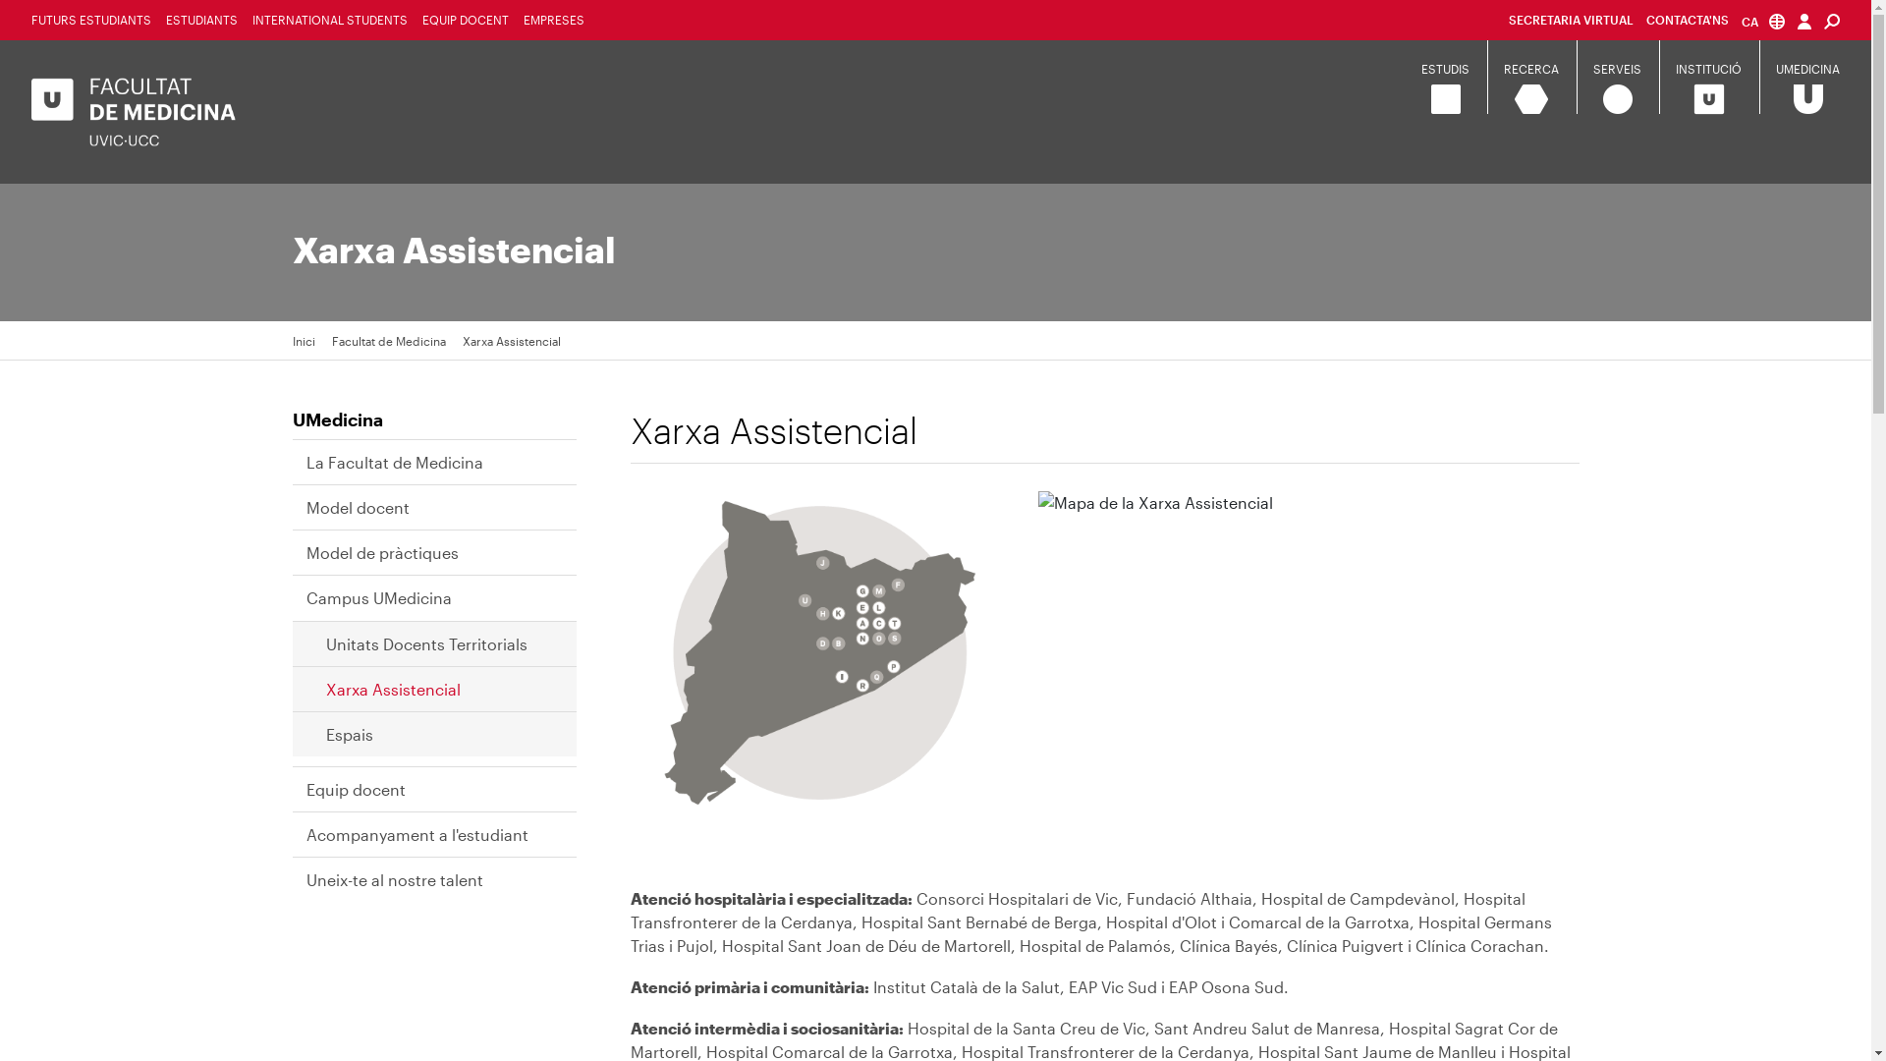 This screenshot has height=1061, width=1886. I want to click on CA, so click(1763, 22).